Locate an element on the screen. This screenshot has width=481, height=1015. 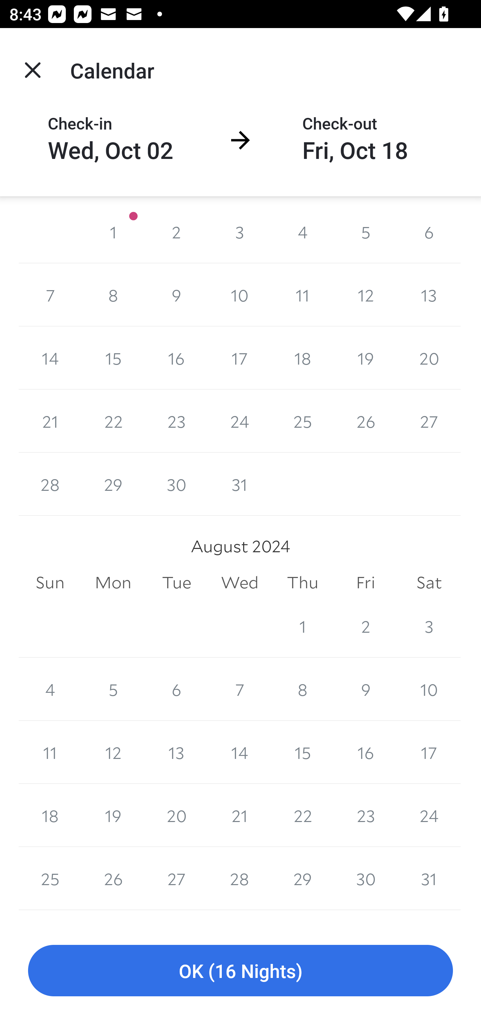
23 23 August 2024 is located at coordinates (365, 815).